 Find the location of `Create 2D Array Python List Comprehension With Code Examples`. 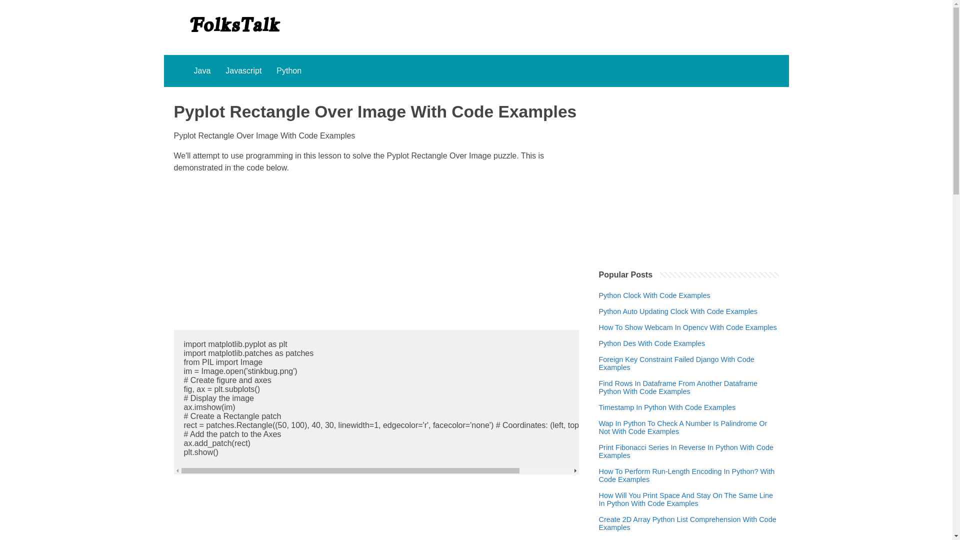

Create 2D Array Python List Comprehension With Code Examples is located at coordinates (689, 523).